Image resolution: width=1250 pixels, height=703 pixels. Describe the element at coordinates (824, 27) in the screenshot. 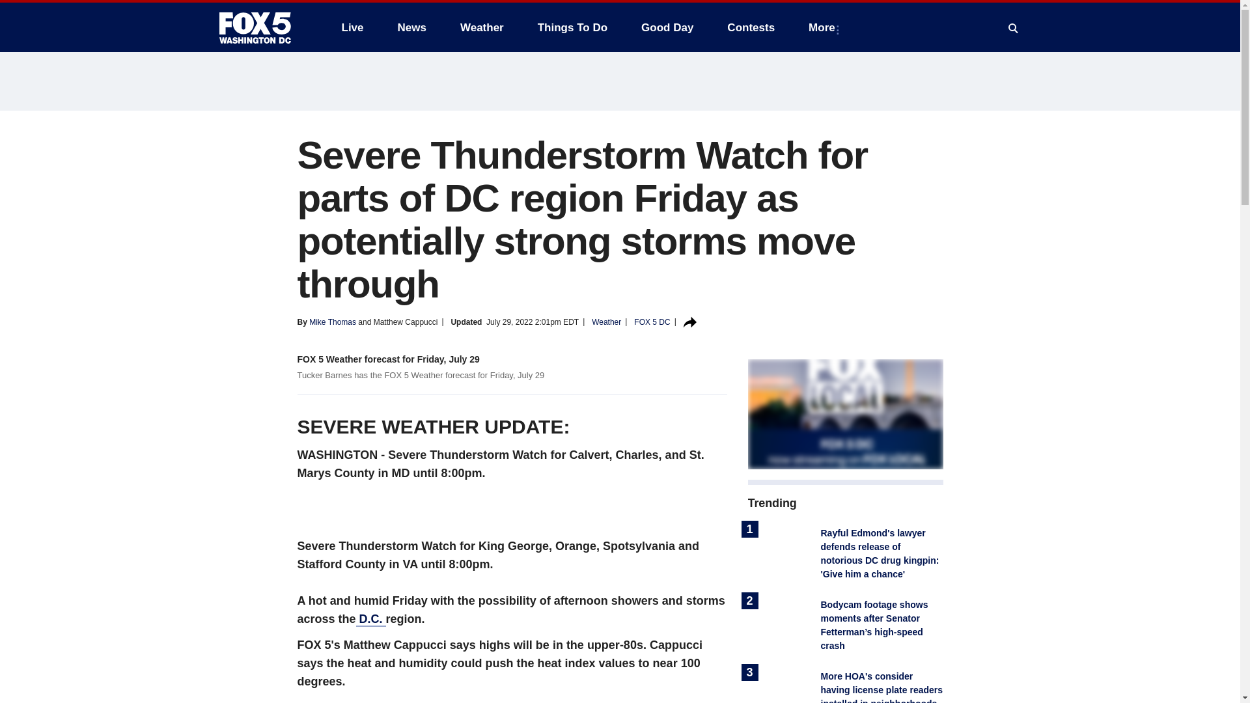

I see `More` at that location.